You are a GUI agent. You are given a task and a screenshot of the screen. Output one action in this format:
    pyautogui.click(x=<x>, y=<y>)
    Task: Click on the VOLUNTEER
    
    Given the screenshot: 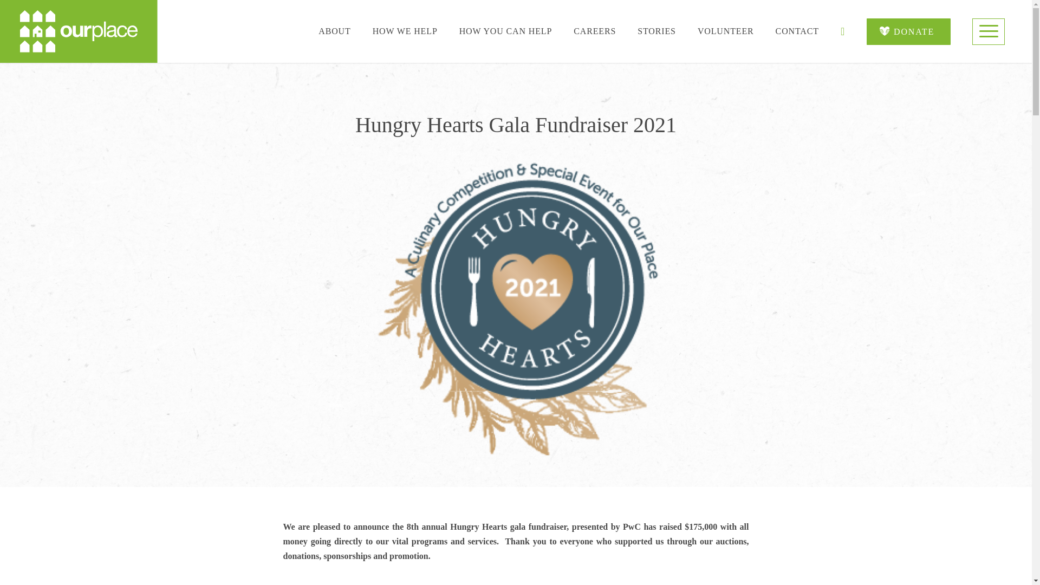 What is the action you would take?
    pyautogui.click(x=726, y=30)
    